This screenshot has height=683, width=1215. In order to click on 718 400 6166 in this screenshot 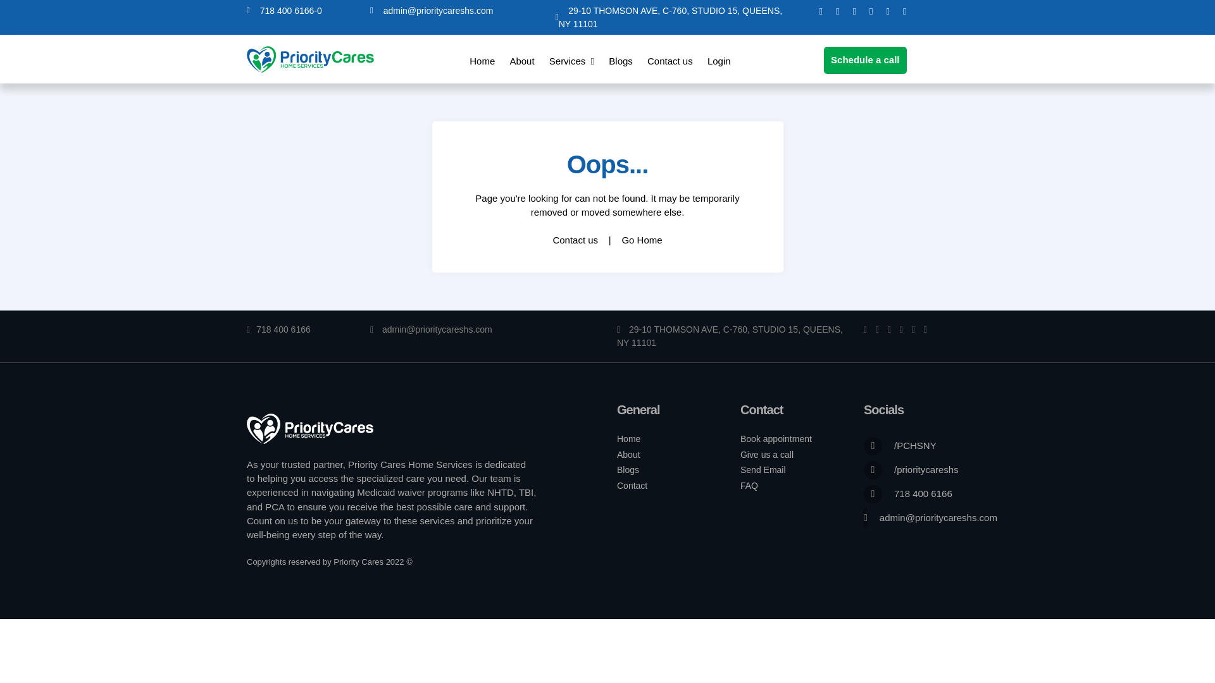, I will do `click(278, 329)`.